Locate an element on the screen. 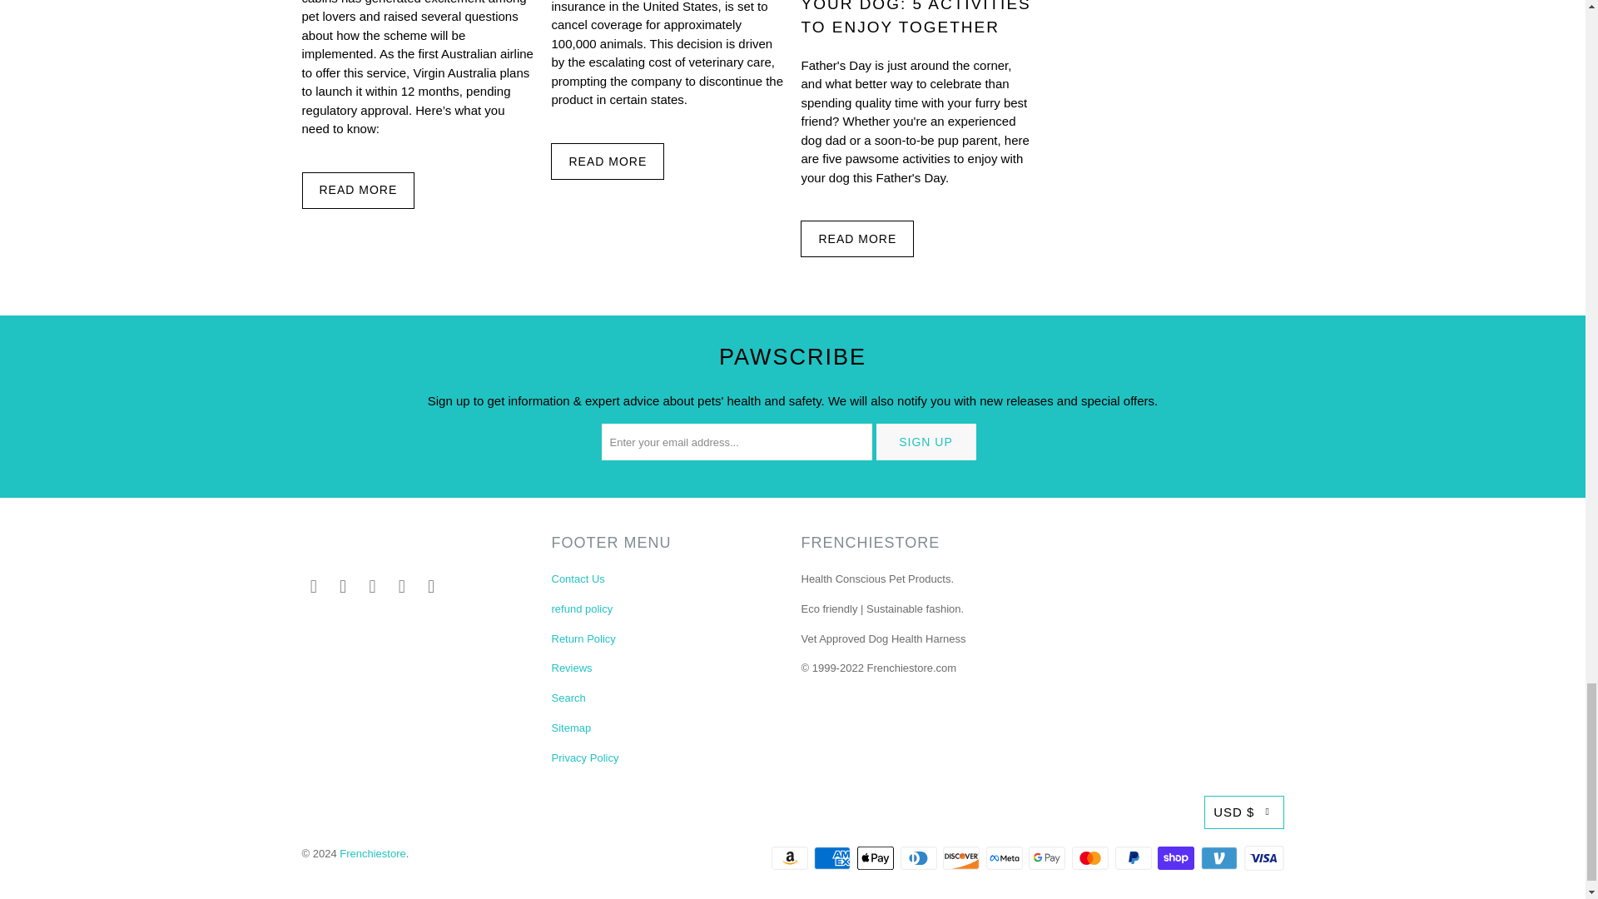 The width and height of the screenshot is (1598, 899). Apple Pay is located at coordinates (876, 858).